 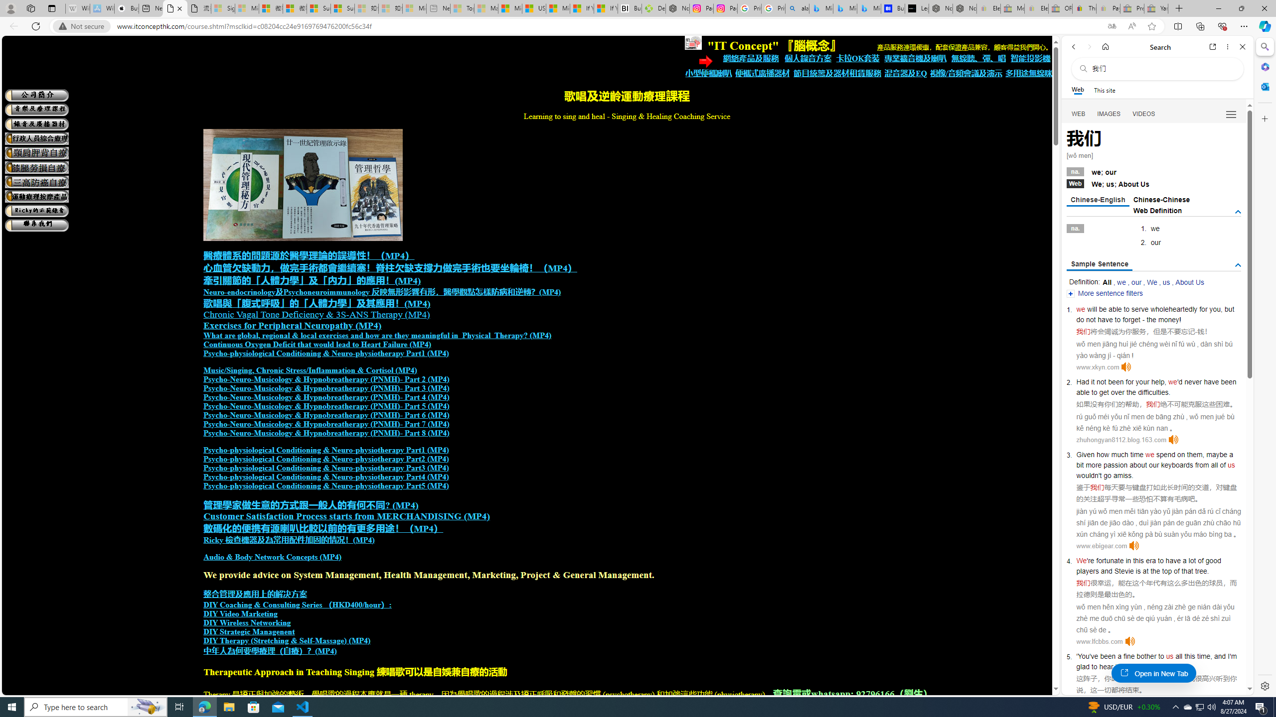 What do you see at coordinates (1150, 561) in the screenshot?
I see `era` at bounding box center [1150, 561].